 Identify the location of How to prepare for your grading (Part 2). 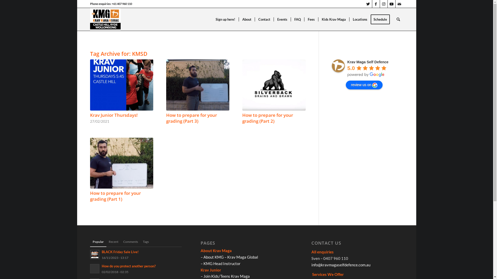
(268, 118).